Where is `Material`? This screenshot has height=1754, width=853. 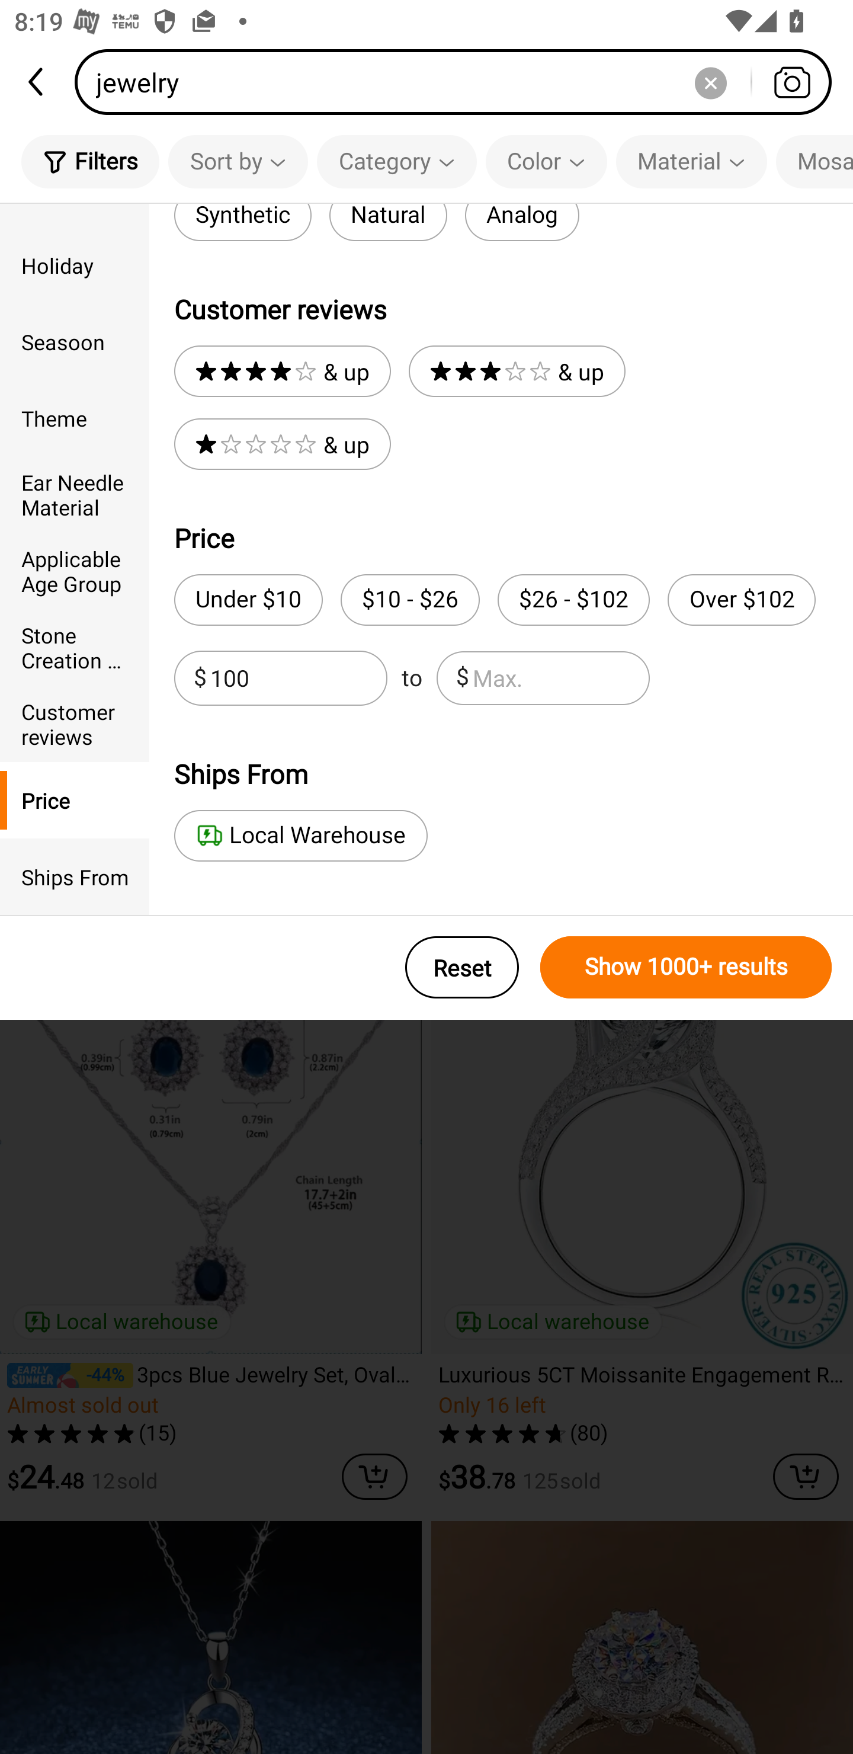 Material is located at coordinates (691, 161).